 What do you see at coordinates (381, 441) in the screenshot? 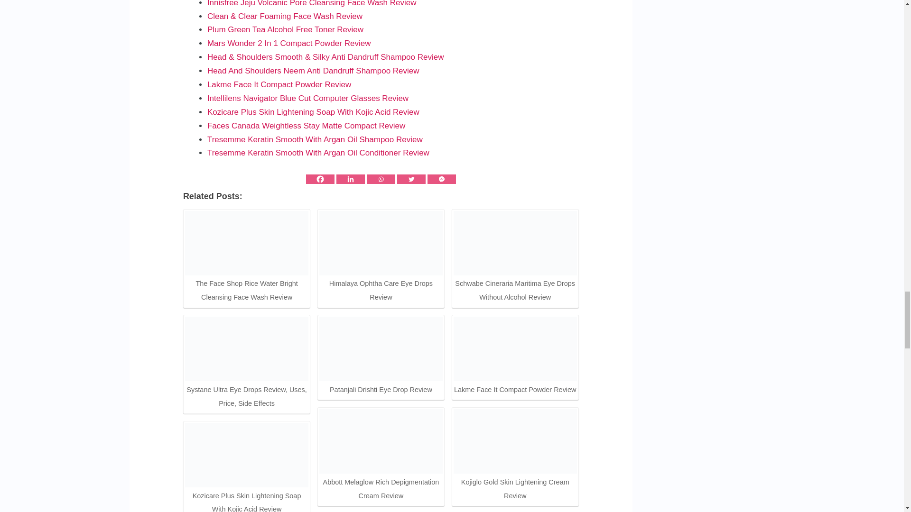
I see `Abbott Melaglow Rich Depigmentation Cream Review` at bounding box center [381, 441].